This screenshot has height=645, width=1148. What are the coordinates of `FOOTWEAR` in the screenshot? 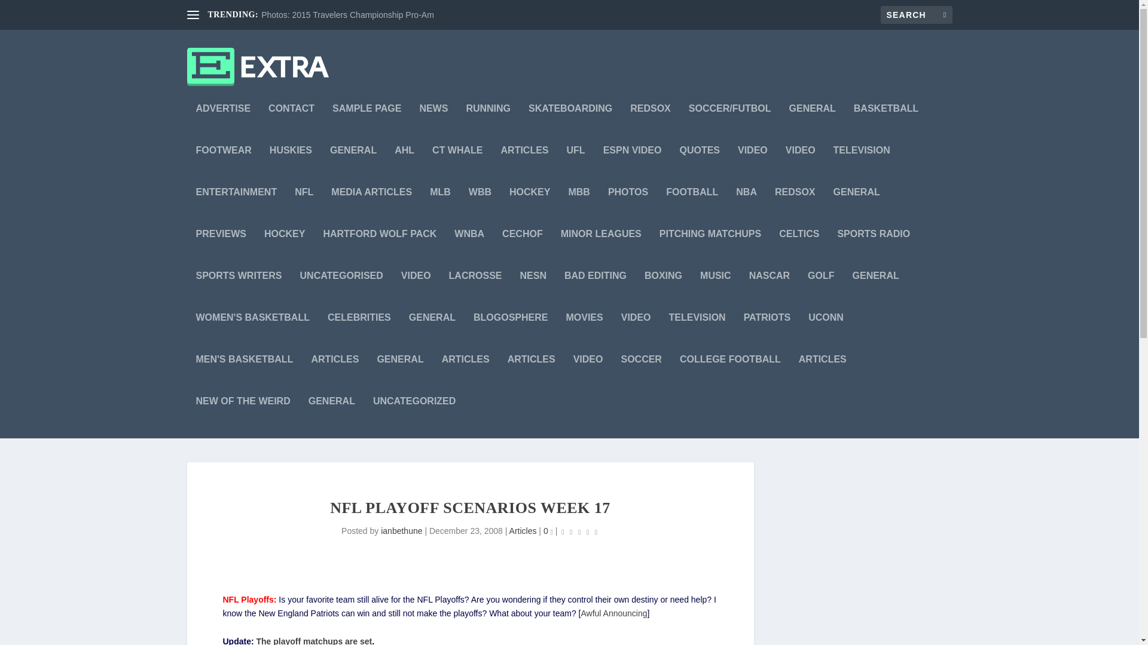 It's located at (224, 167).